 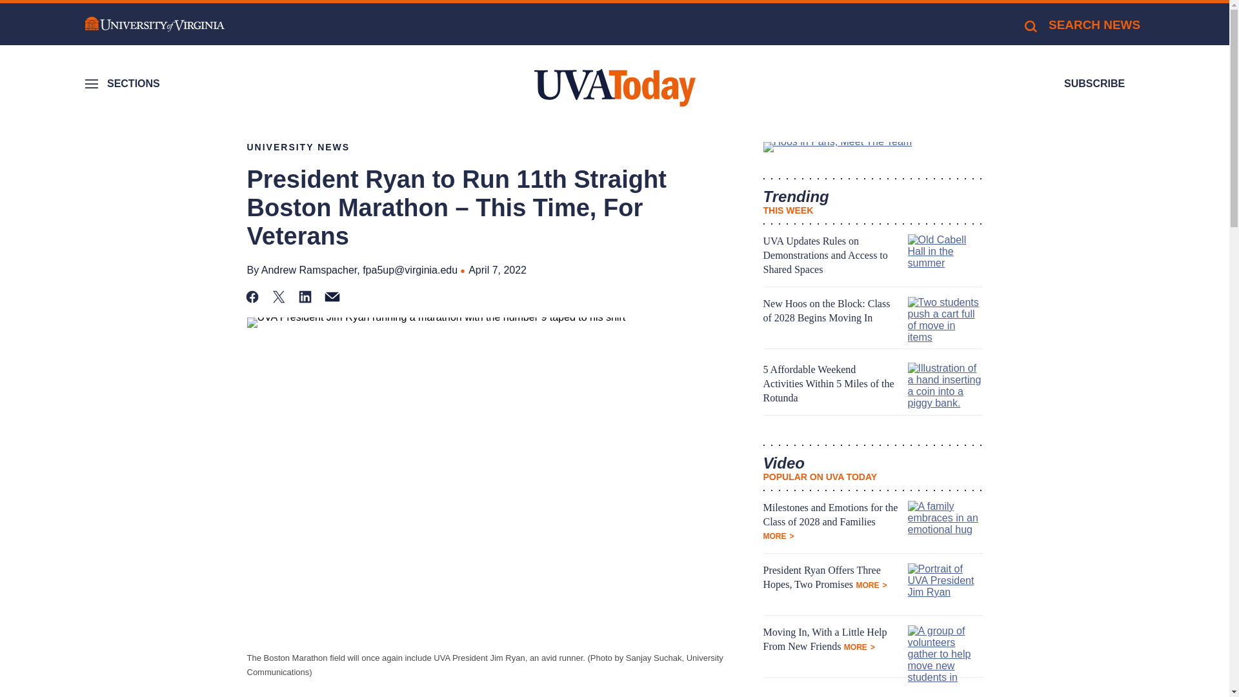 I want to click on University of Virginia Logo, so click(x=155, y=25).